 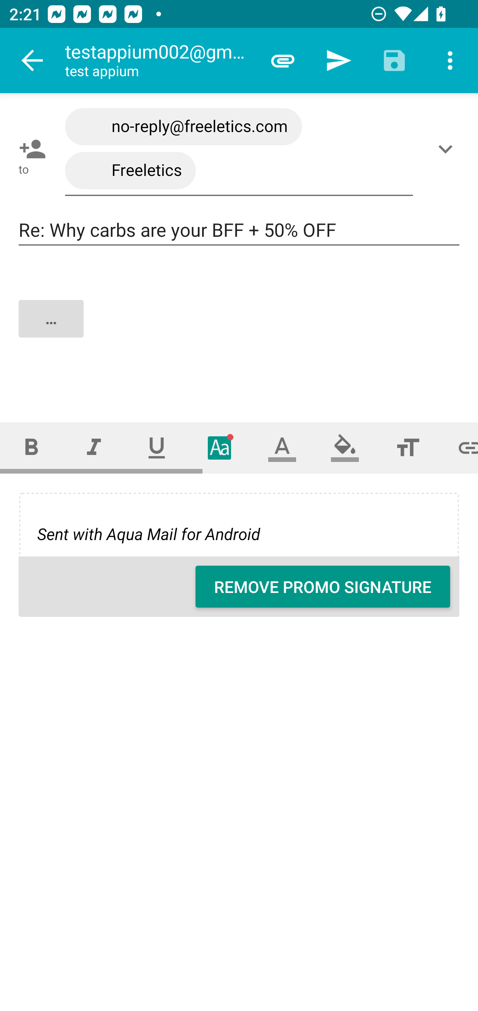 What do you see at coordinates (220, 448) in the screenshot?
I see `Typeface (font)` at bounding box center [220, 448].